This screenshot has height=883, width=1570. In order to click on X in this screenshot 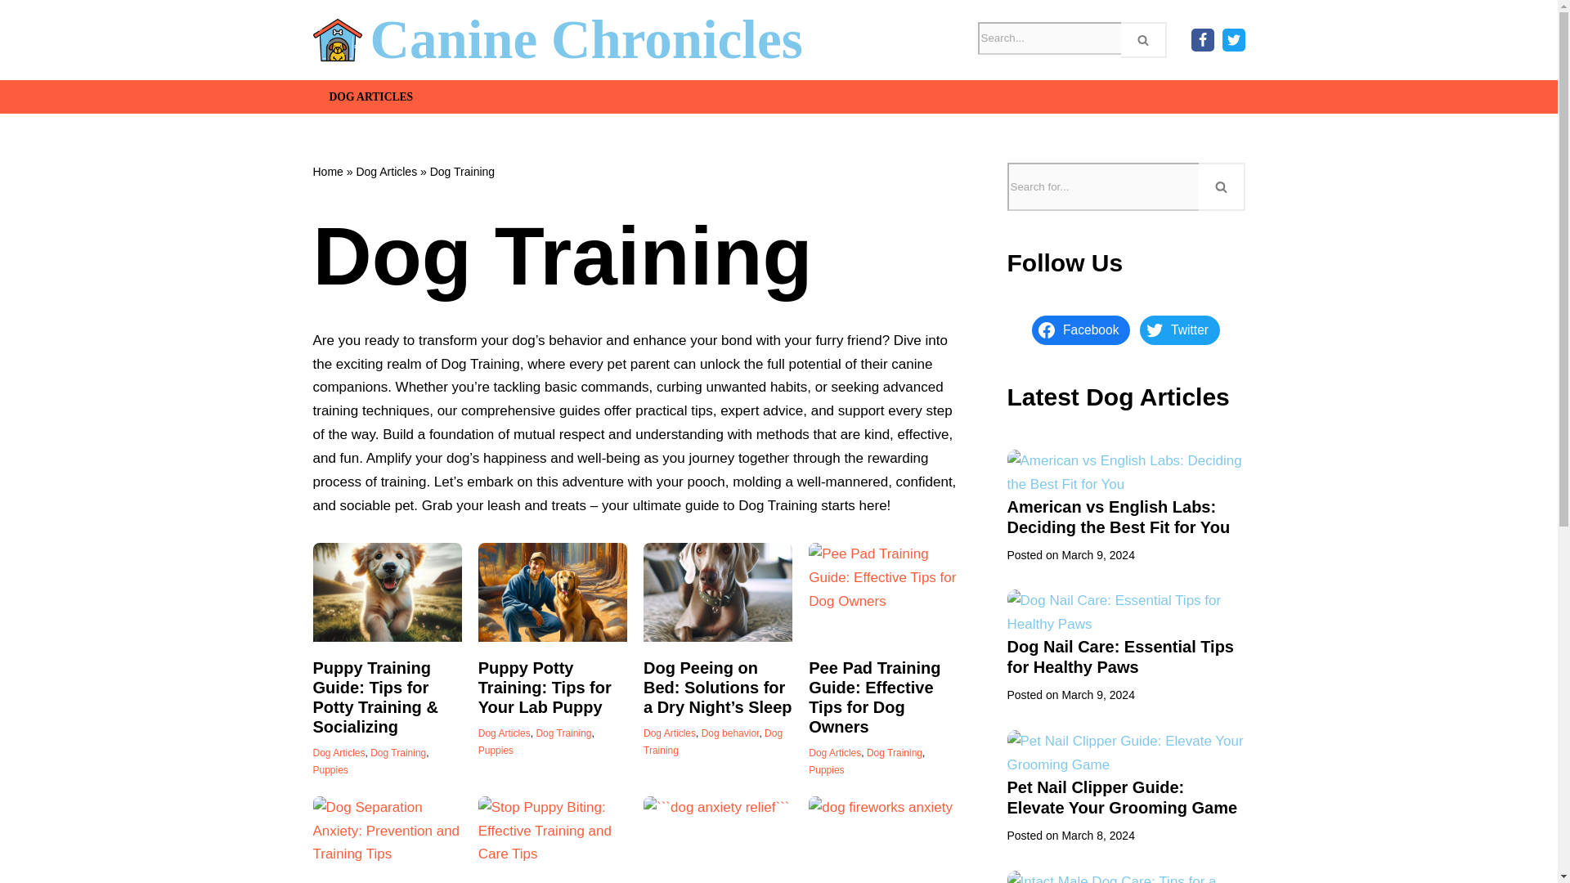, I will do `click(1233, 39)`.